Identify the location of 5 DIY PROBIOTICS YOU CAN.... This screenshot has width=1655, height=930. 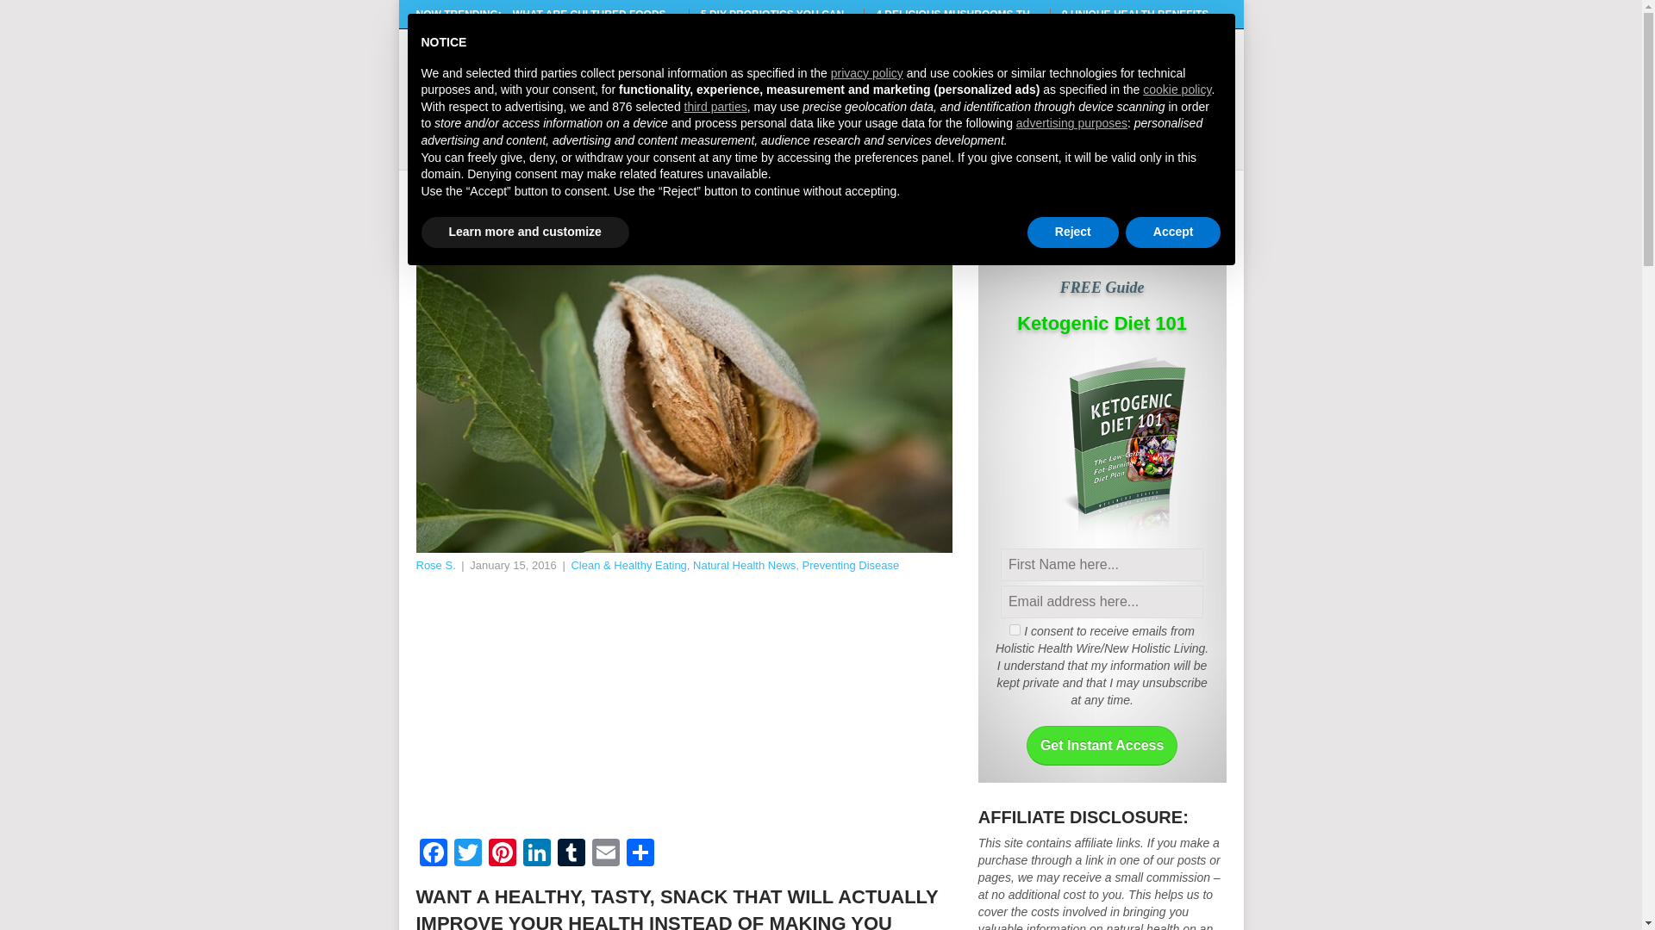
(776, 14).